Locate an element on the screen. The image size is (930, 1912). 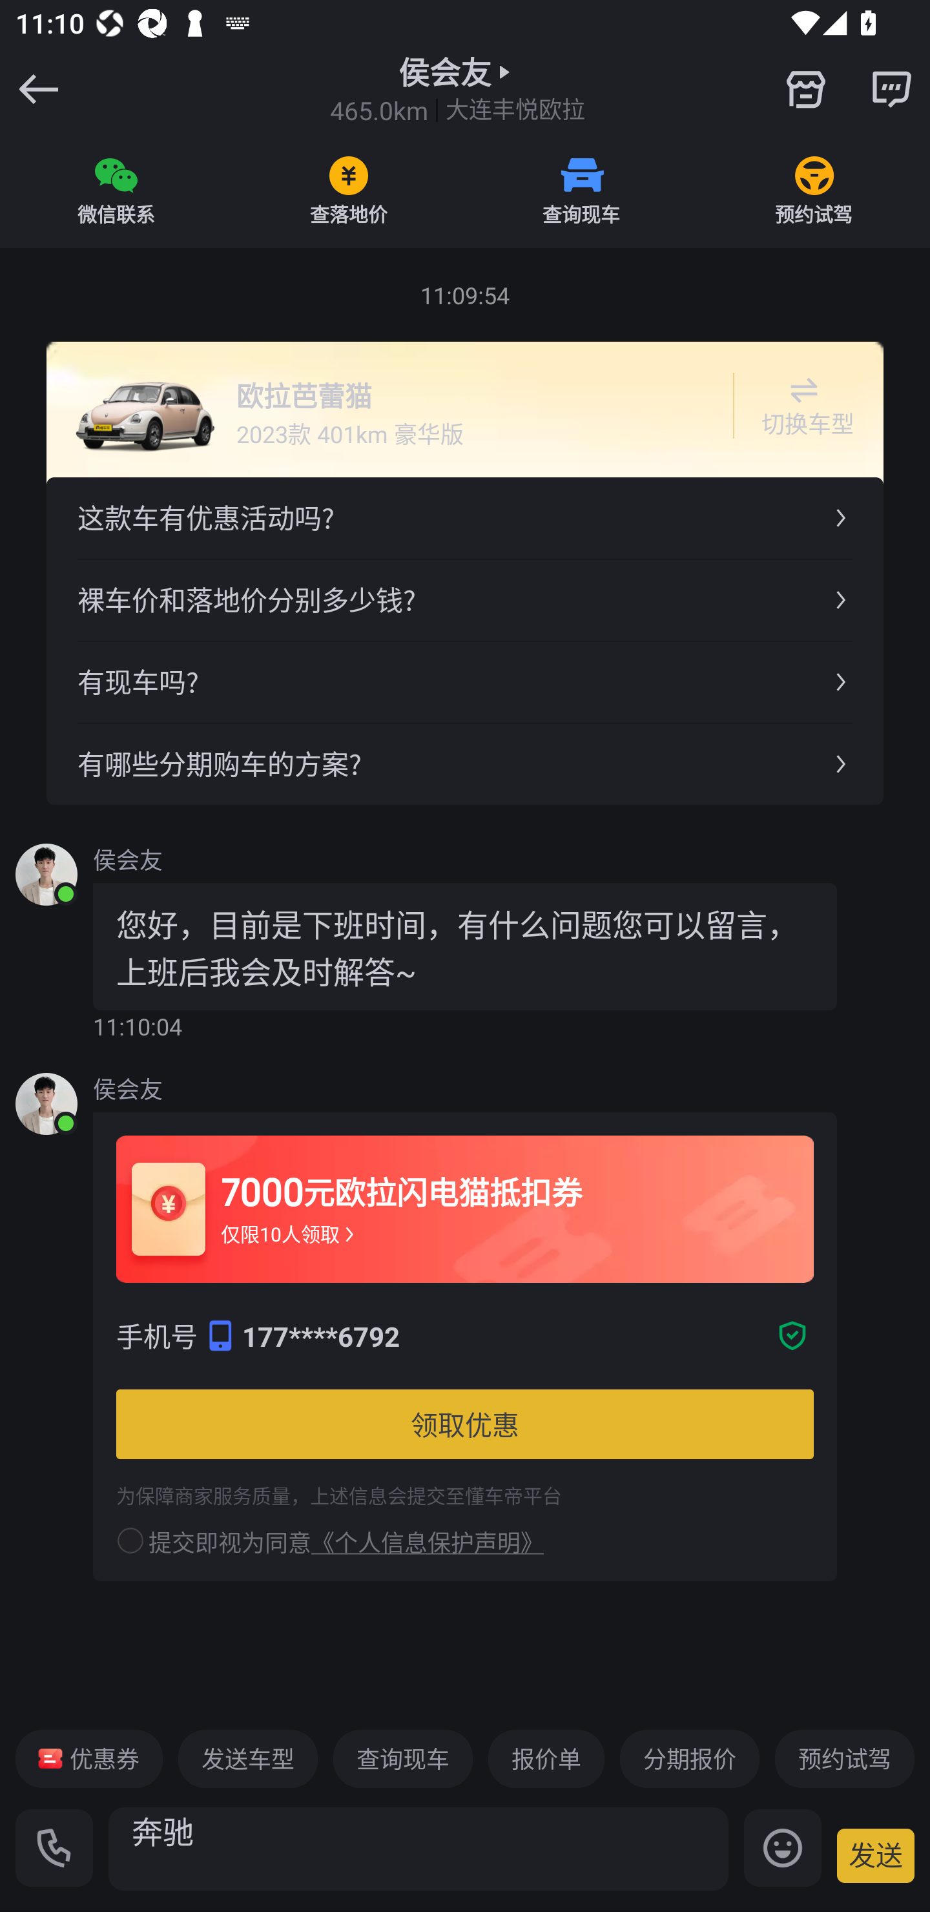
有现车吗? is located at coordinates (465, 681).